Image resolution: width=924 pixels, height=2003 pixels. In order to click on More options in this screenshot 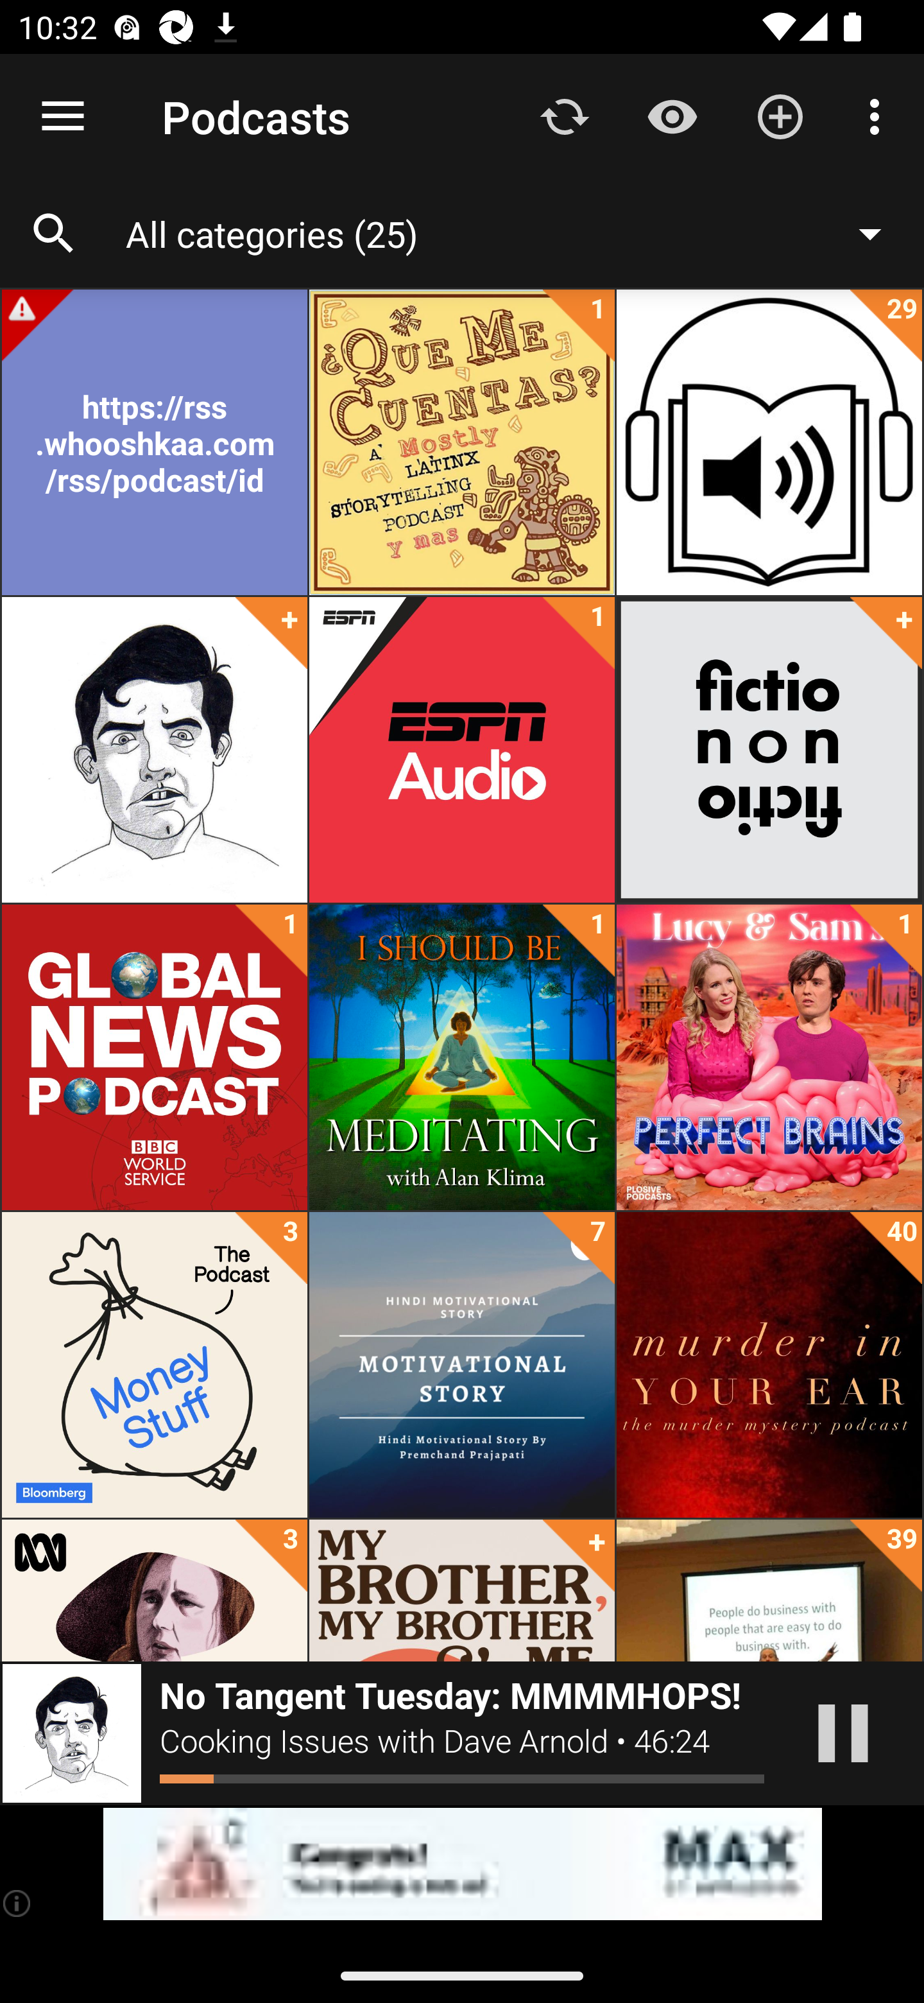, I will do `click(879, 116)`.